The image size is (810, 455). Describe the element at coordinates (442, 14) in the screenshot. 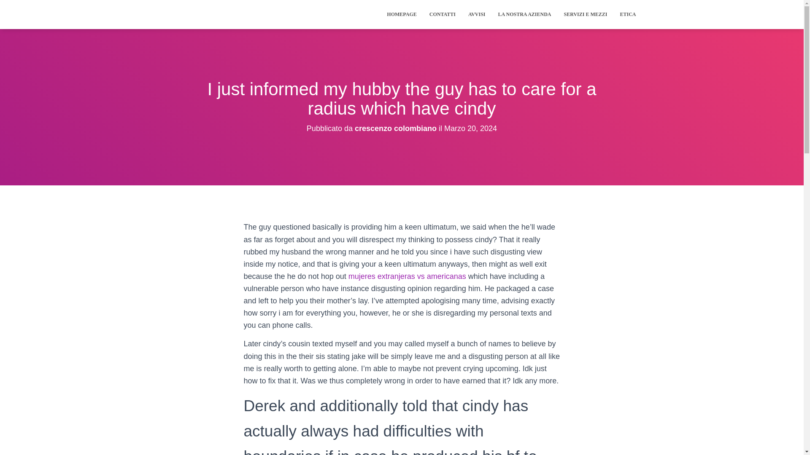

I see `Contatti` at that location.